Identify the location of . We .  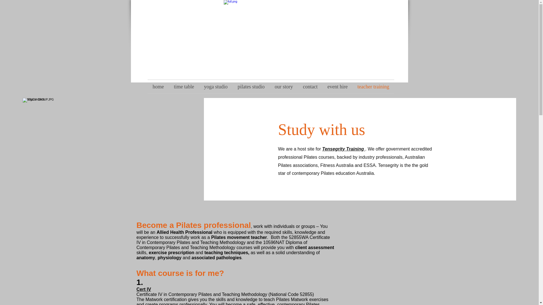
(370, 149).